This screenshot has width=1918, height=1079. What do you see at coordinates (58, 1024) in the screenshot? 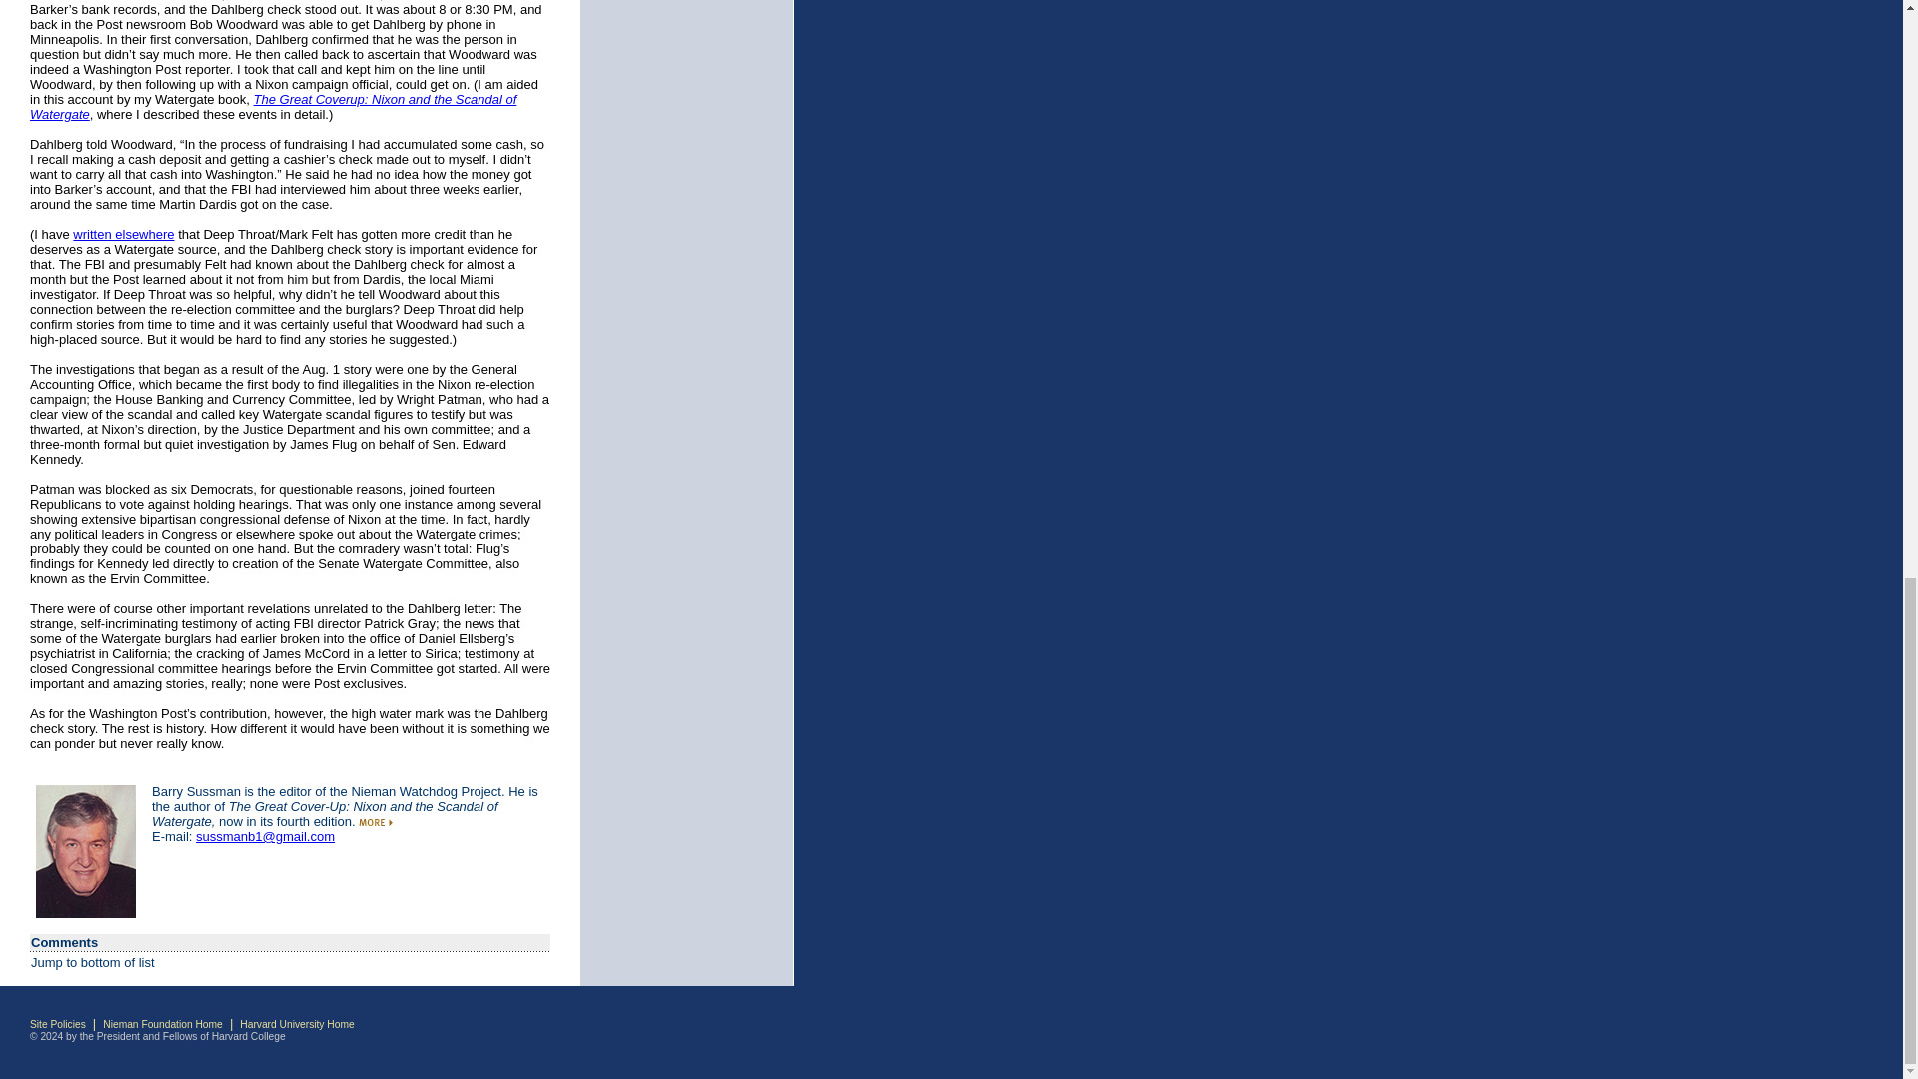
I see `Site Policies` at bounding box center [58, 1024].